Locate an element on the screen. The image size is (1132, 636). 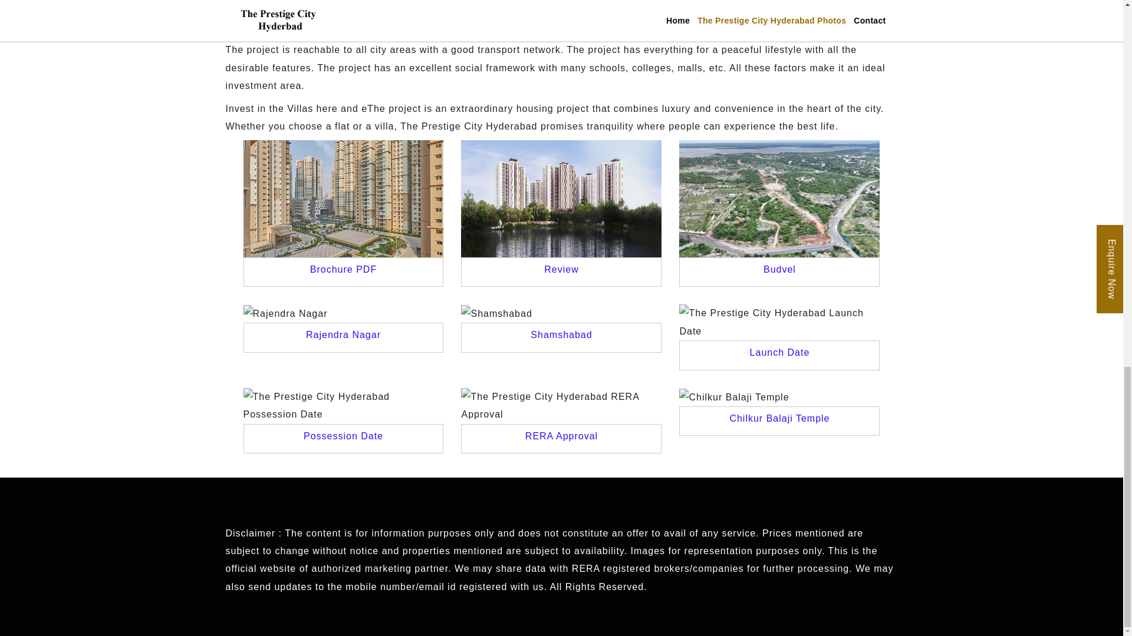
Budvel is located at coordinates (779, 269).